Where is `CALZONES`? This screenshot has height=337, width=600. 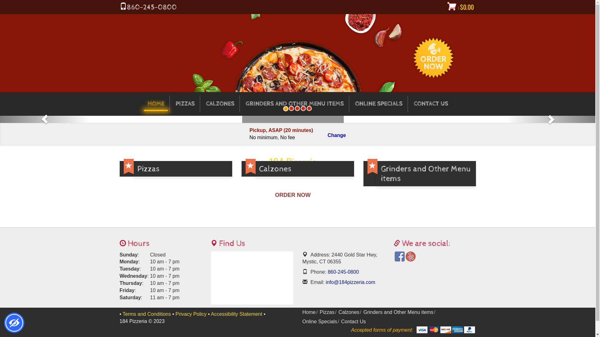
CALZONES is located at coordinates (220, 104).